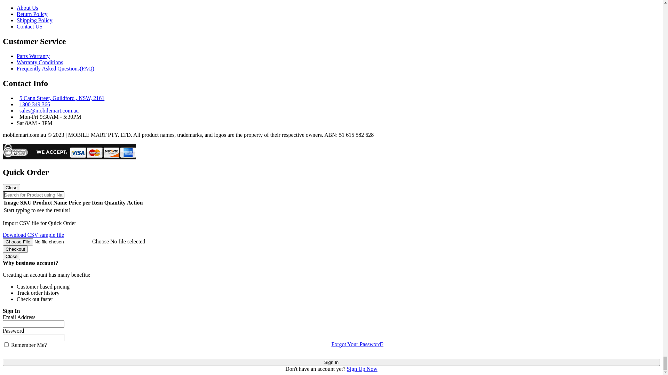 The height and width of the screenshot is (375, 668). I want to click on IPhone, so click(113, 318).